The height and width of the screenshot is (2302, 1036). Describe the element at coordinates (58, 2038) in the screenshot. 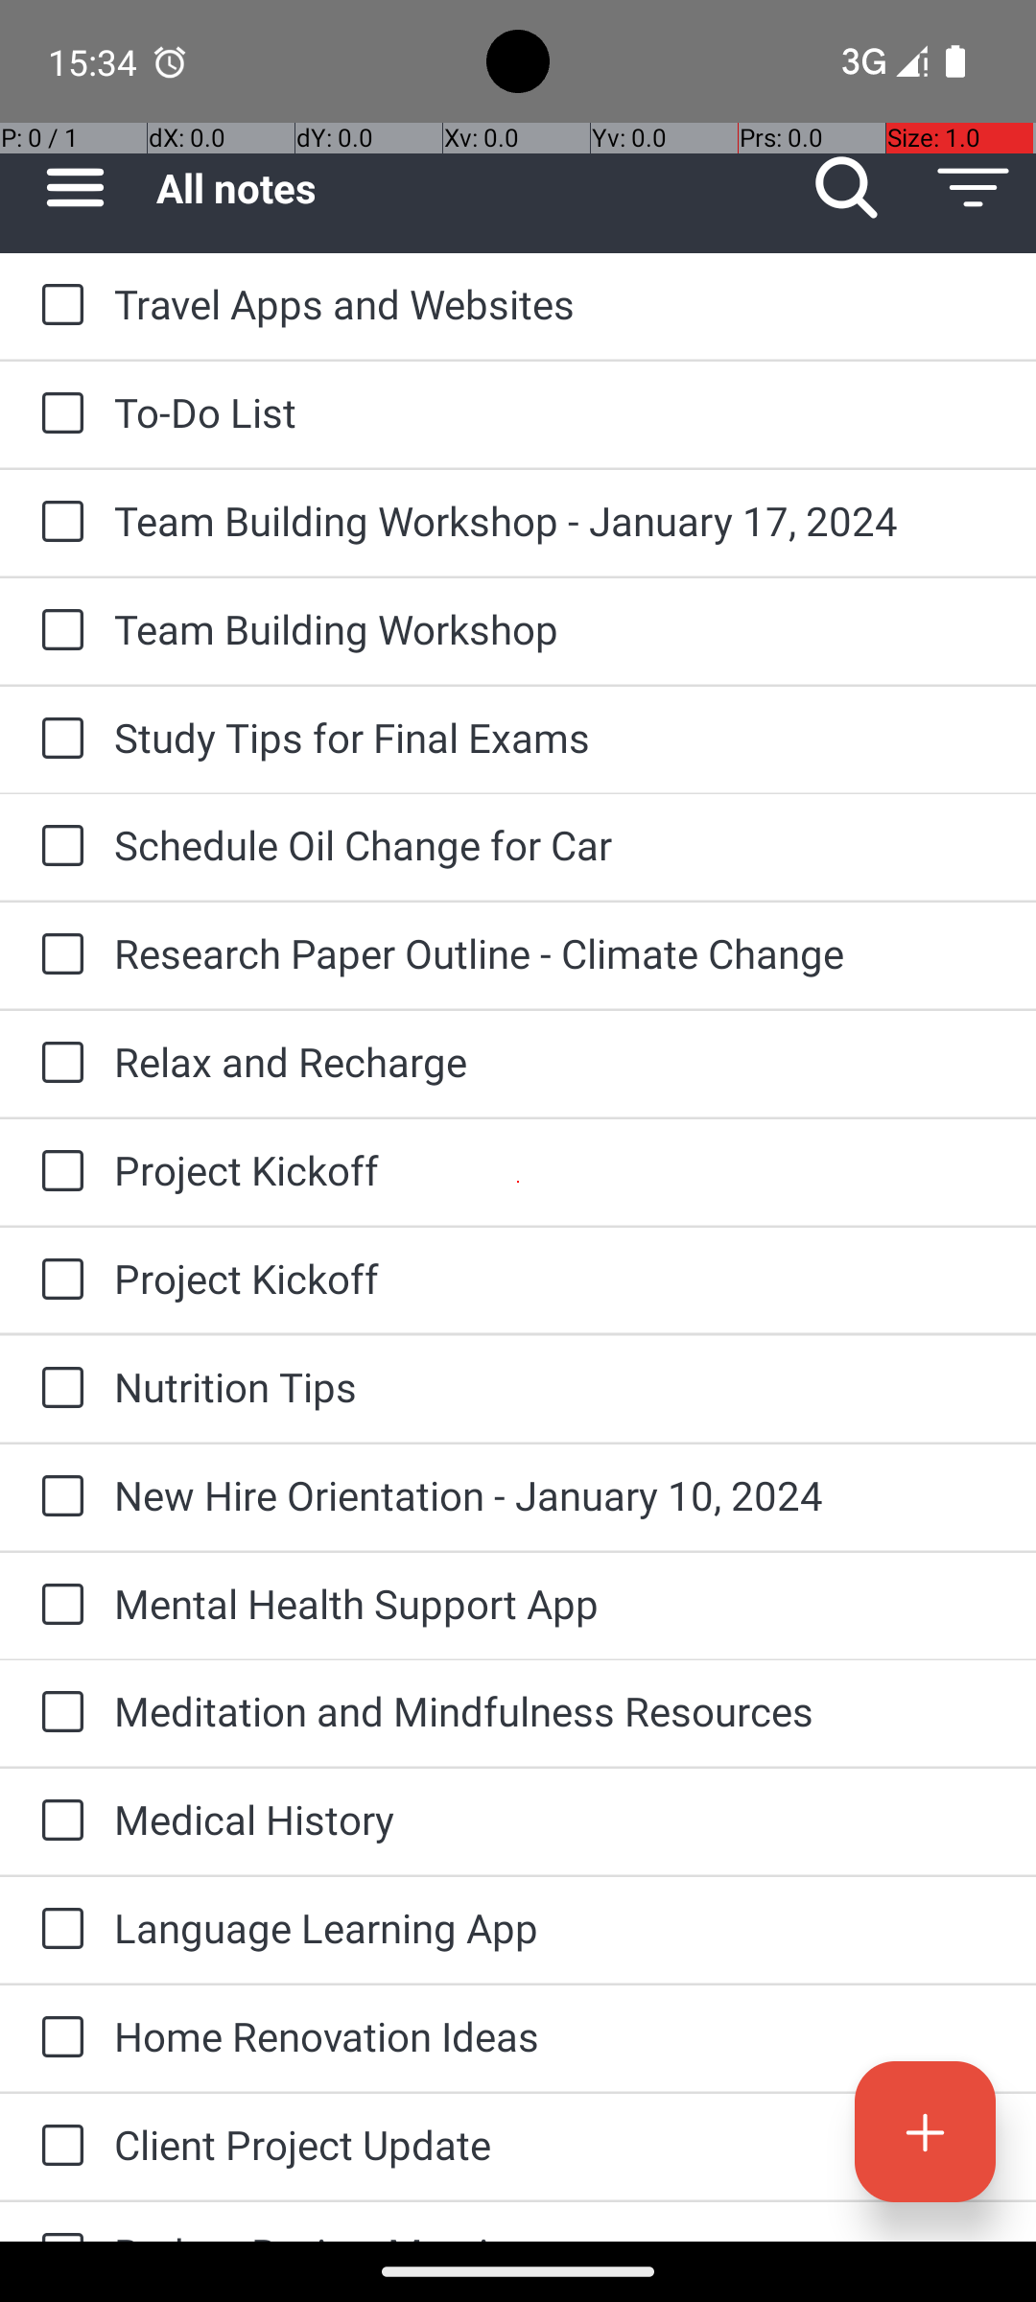

I see `to-do: Home Renovation Ideas` at that location.